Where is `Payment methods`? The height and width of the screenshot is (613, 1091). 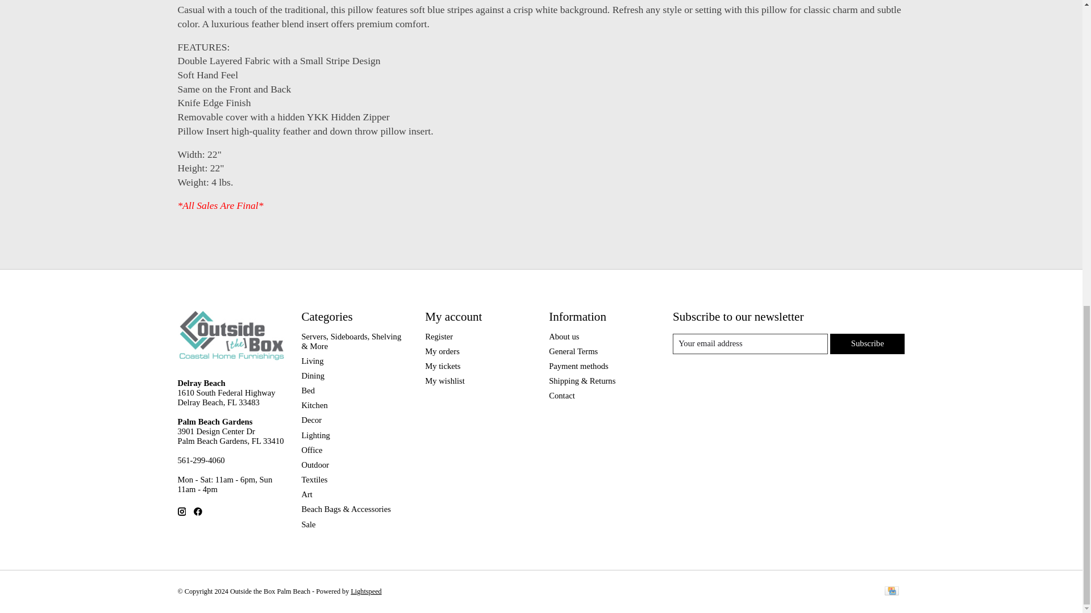
Payment methods is located at coordinates (578, 366).